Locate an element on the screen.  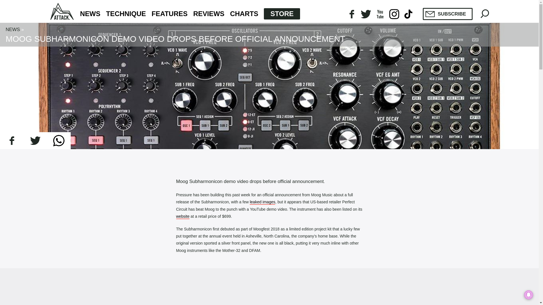
Attack Magazine is located at coordinates (62, 11).